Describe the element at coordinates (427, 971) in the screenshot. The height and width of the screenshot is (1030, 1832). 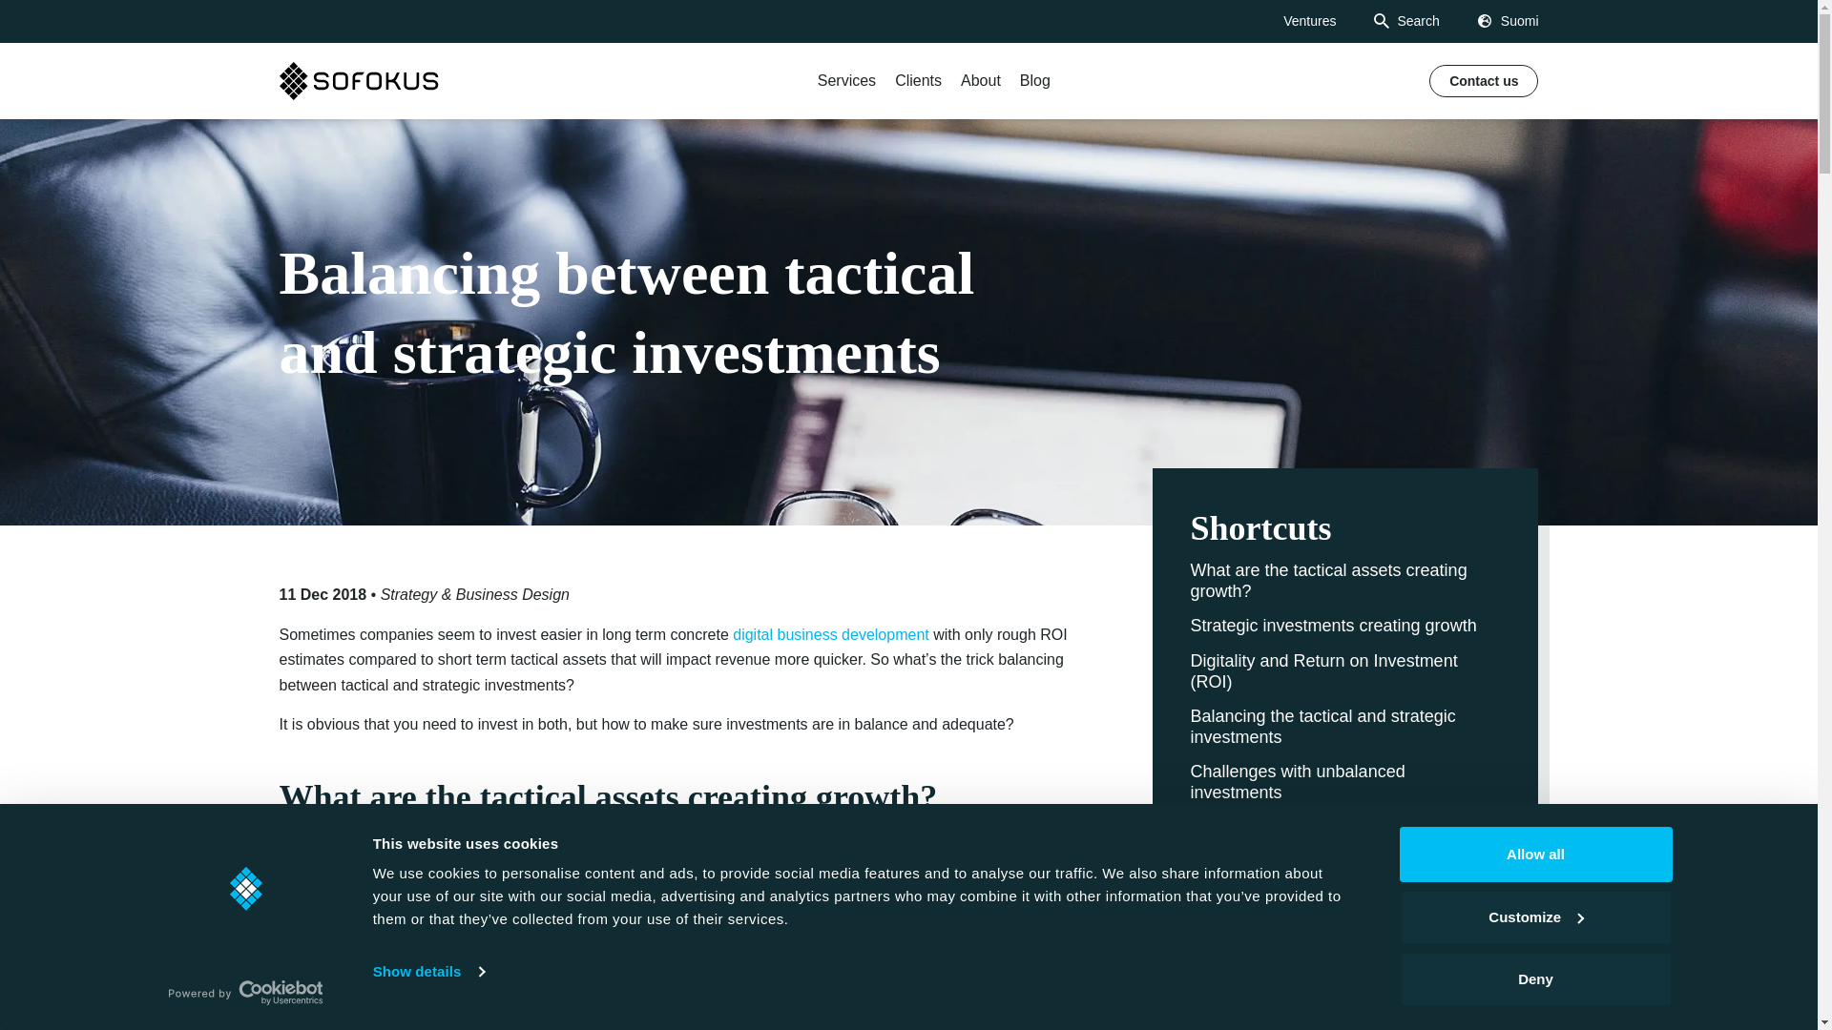
I see `Show details` at that location.